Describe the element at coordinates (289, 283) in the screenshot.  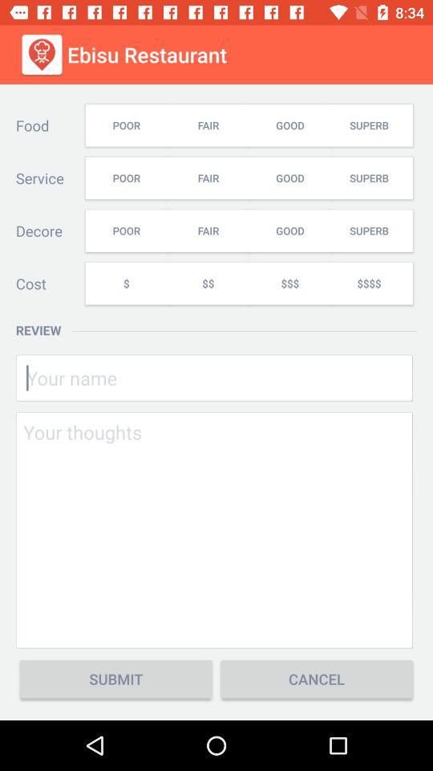
I see `flip to the $$$` at that location.